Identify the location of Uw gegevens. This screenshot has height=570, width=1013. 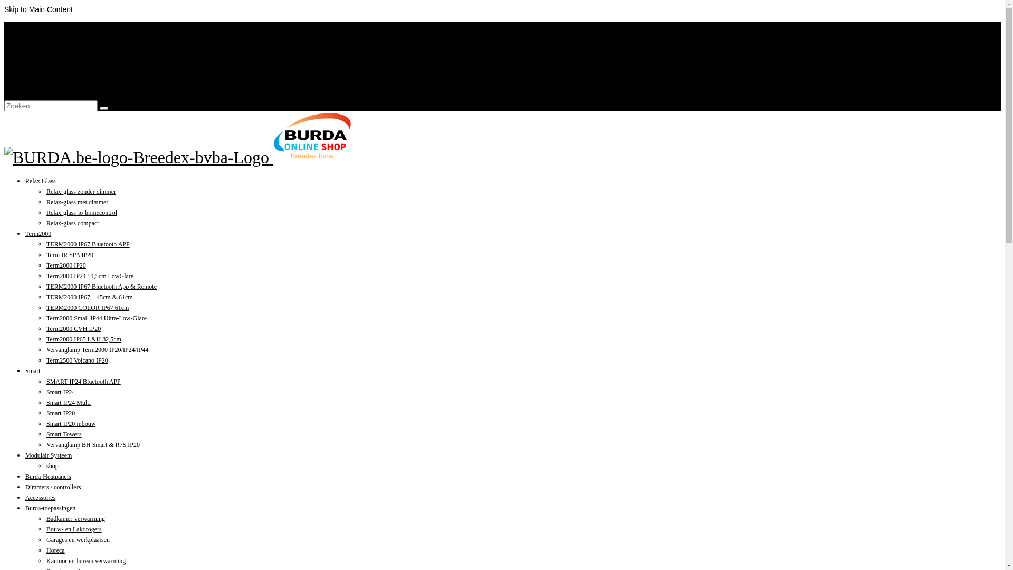
(45, 70).